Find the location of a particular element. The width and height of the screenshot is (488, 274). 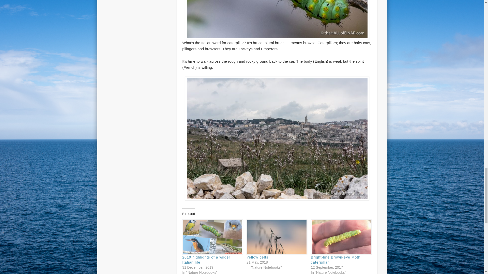

Bright-line Brown-eye Moth caterpillar is located at coordinates (340, 237).